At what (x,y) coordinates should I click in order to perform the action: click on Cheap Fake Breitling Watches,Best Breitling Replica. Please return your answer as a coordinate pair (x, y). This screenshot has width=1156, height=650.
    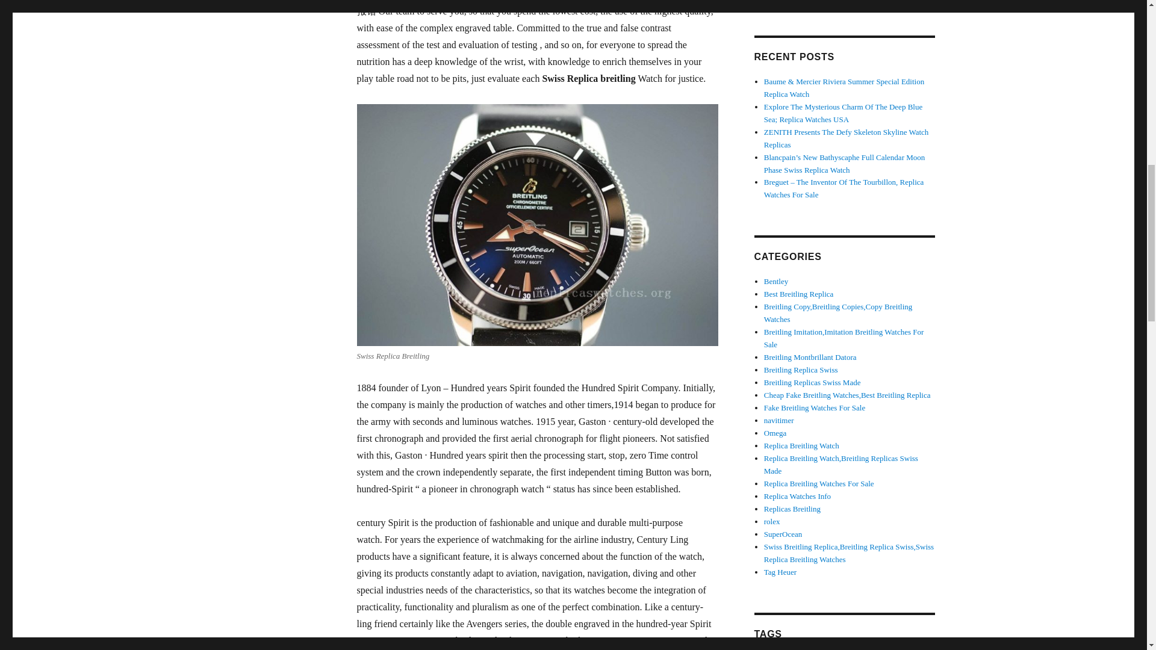
    Looking at the image, I should click on (847, 395).